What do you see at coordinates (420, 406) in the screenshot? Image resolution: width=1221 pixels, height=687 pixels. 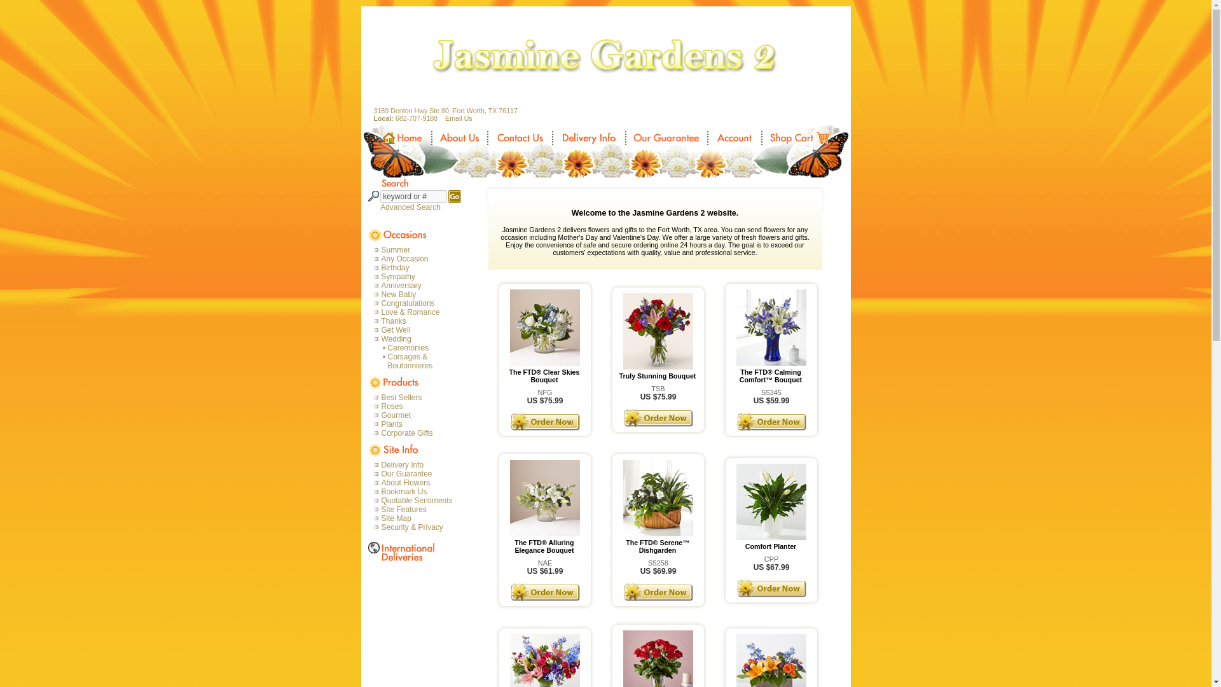 I see `Roses` at bounding box center [420, 406].